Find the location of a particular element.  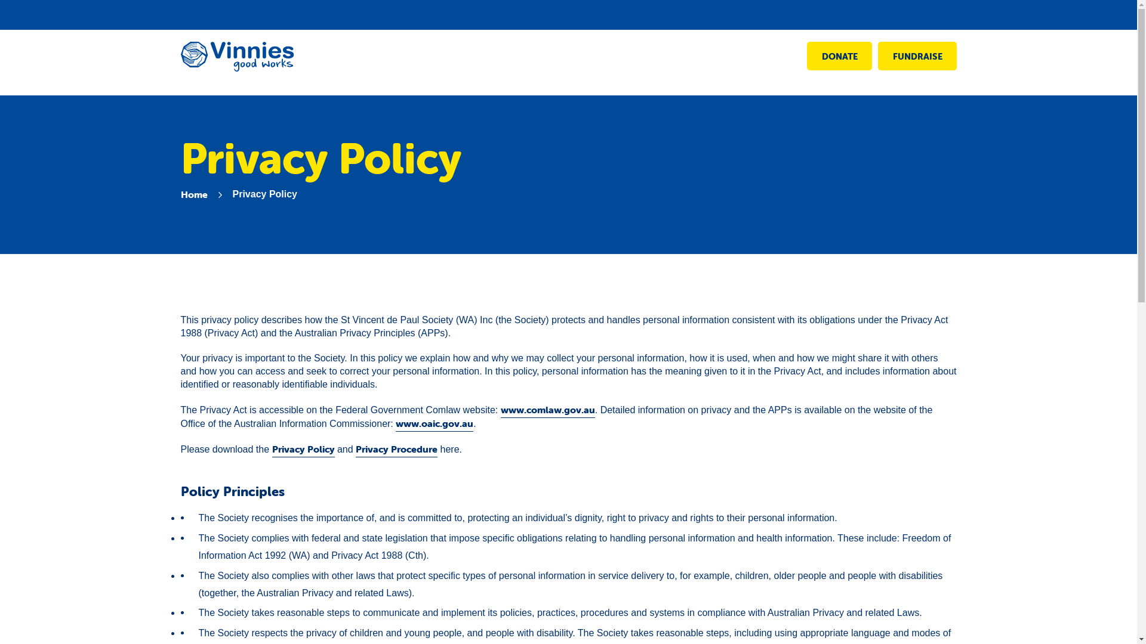

www.oaic.gov.au is located at coordinates (435, 423).